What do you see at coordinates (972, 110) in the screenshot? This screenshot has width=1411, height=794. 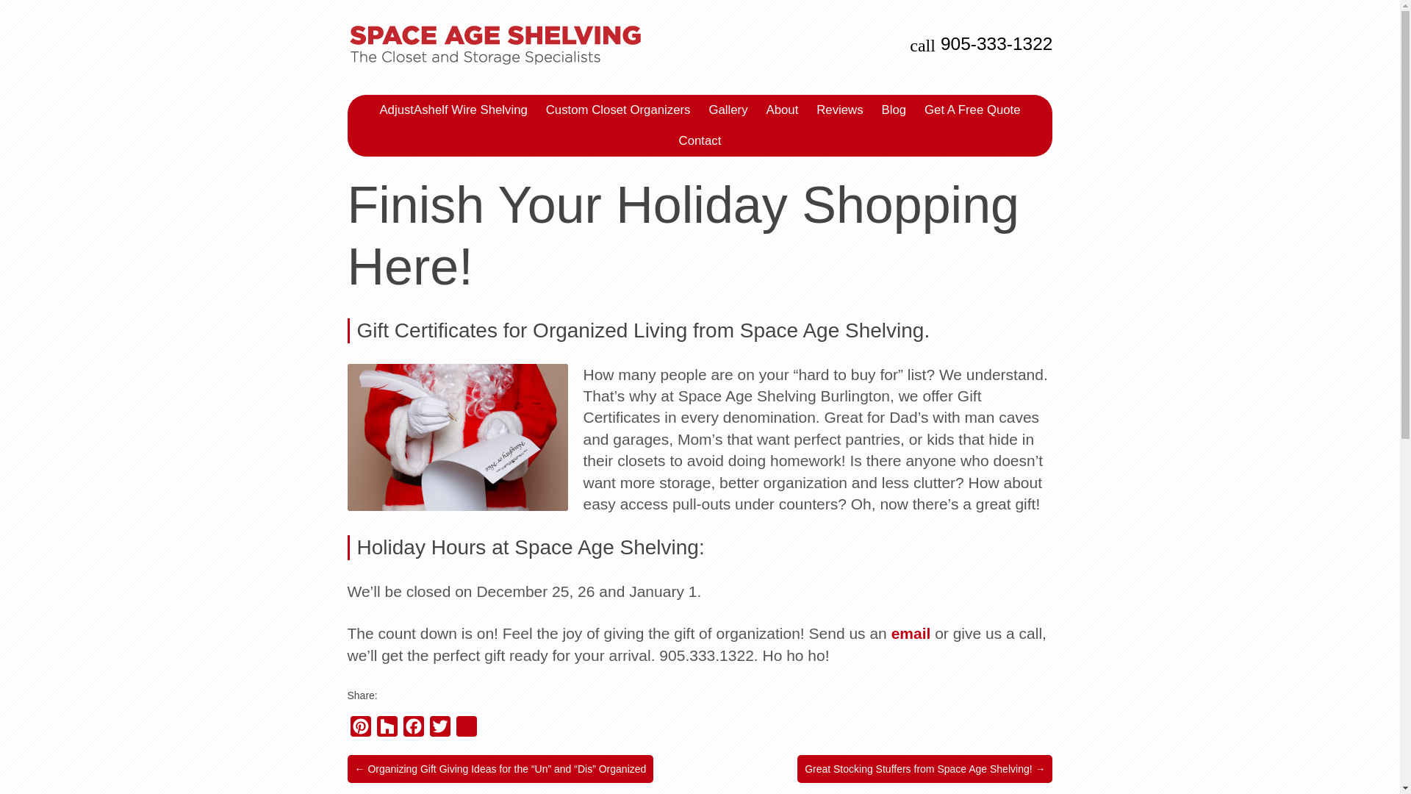 I see `Get a Free Quote` at bounding box center [972, 110].